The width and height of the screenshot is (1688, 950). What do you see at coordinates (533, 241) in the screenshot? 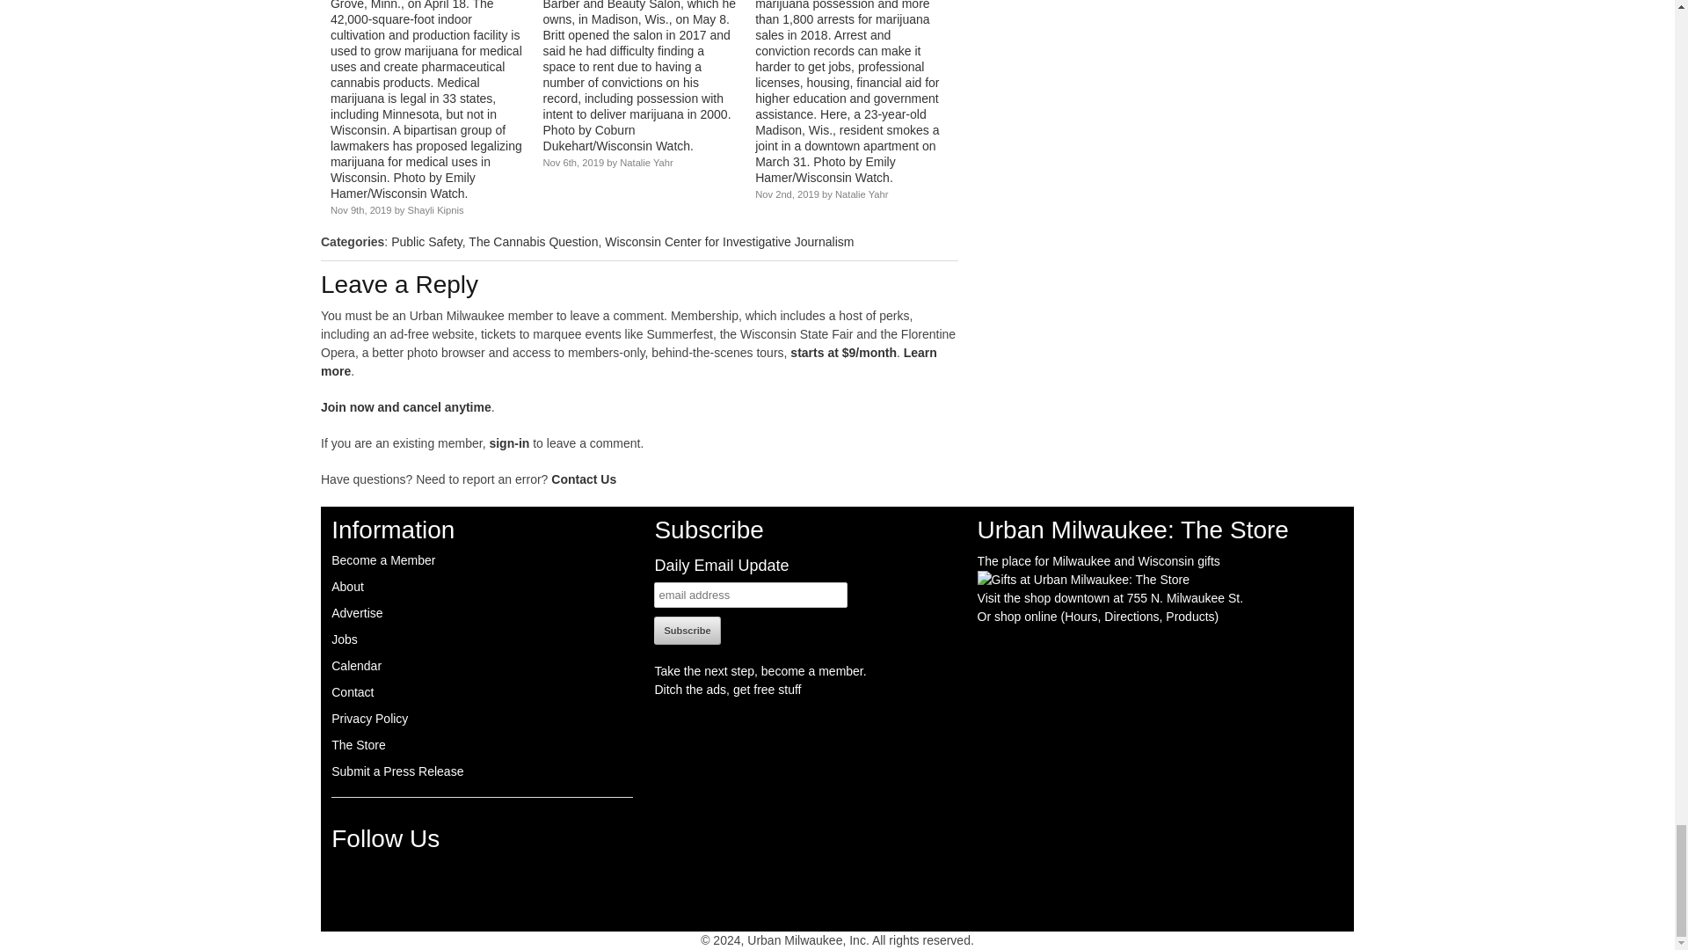
I see `The Cannabis Question` at bounding box center [533, 241].